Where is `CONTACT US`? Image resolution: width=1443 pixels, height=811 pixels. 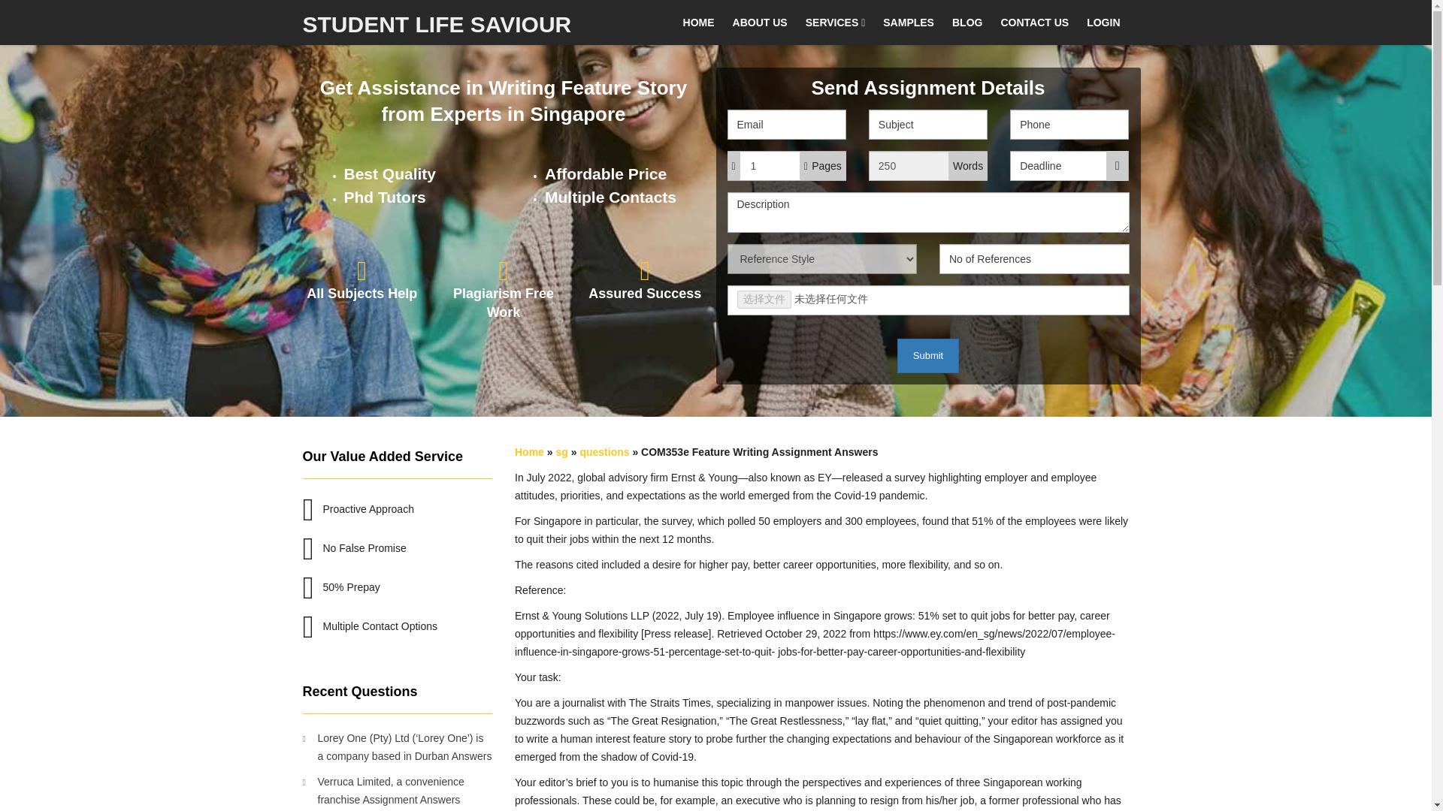
CONTACT US is located at coordinates (1034, 23).